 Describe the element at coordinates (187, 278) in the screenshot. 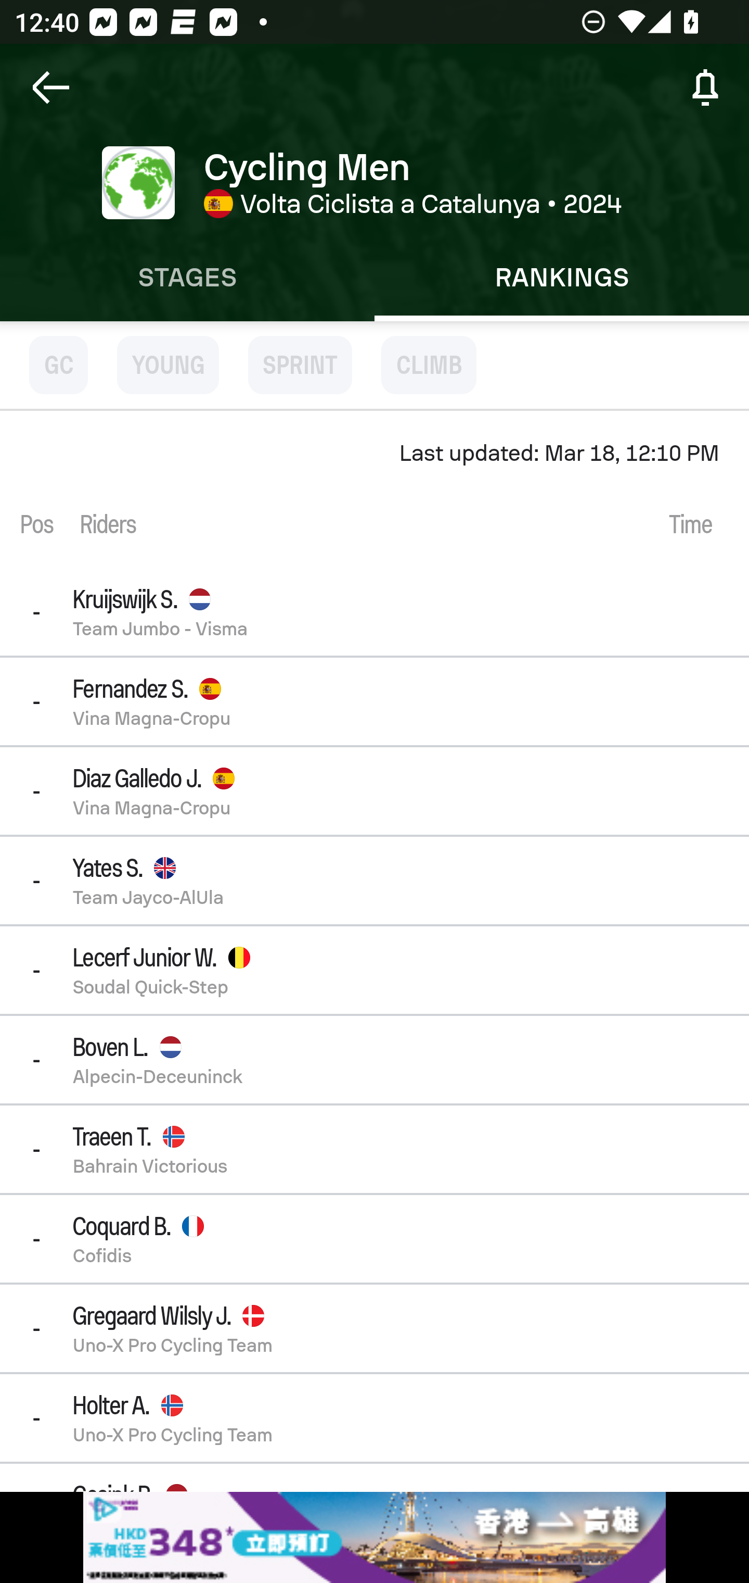

I see `Stages STAGES` at that location.